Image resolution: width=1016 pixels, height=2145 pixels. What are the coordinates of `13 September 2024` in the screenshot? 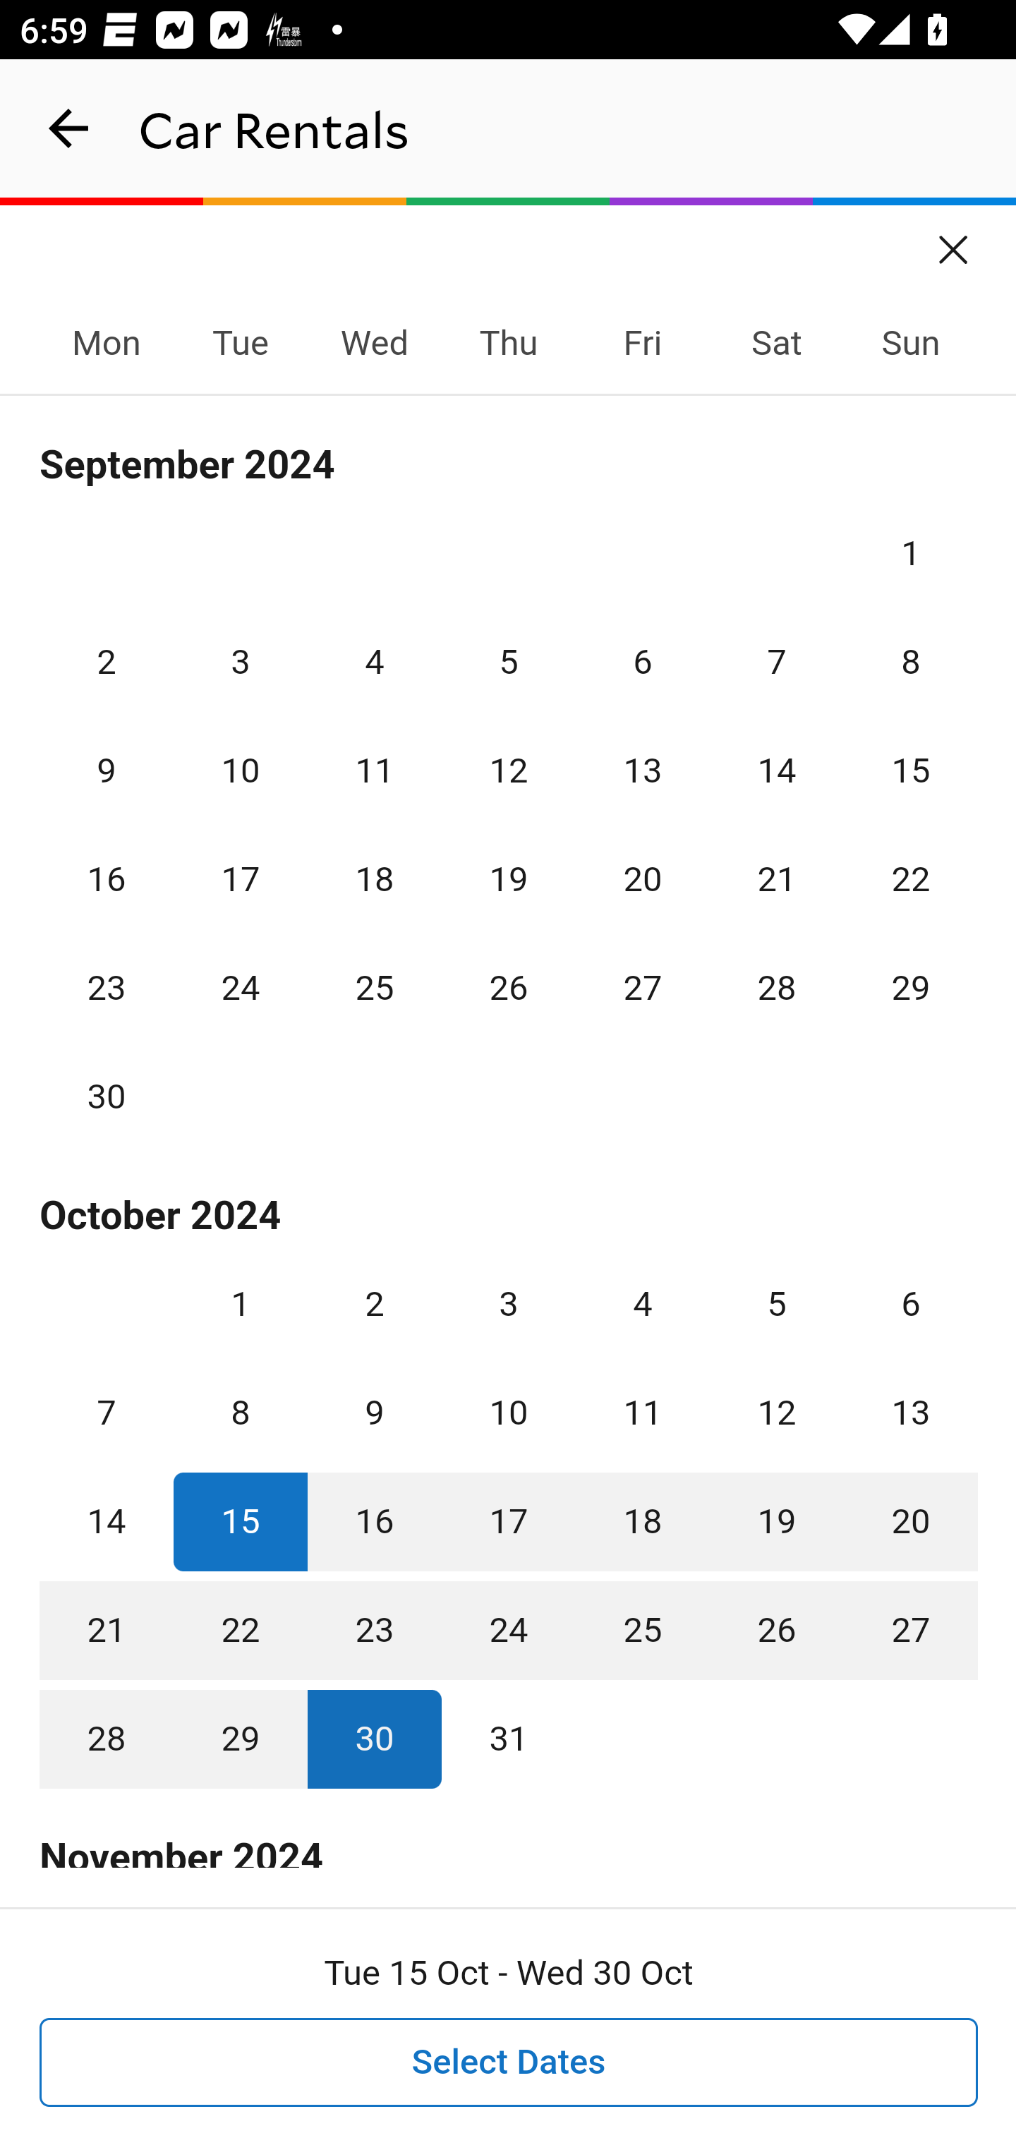 It's located at (643, 771).